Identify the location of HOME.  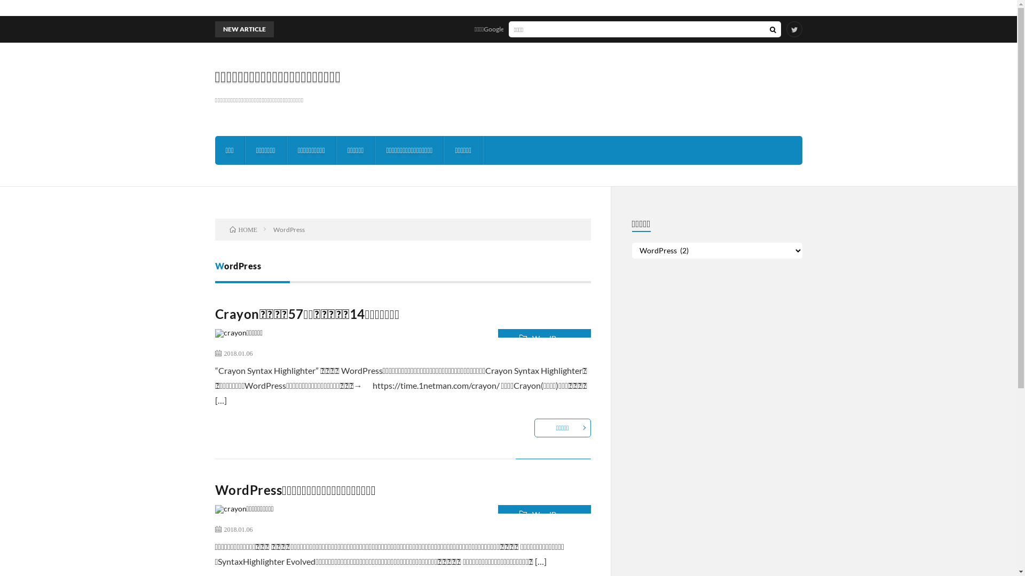
(243, 229).